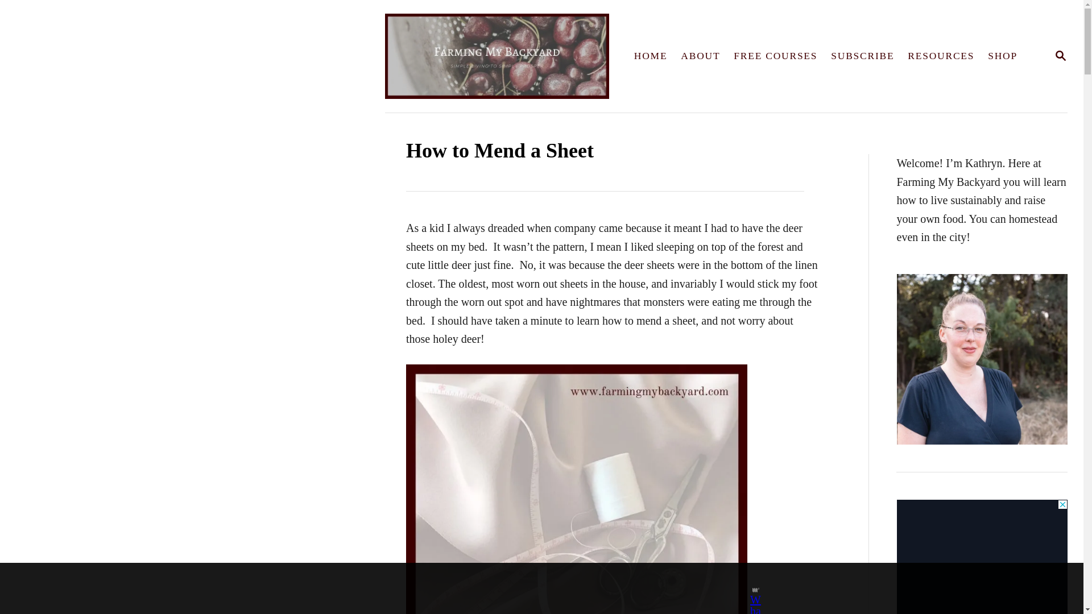  What do you see at coordinates (651, 56) in the screenshot?
I see `HOME` at bounding box center [651, 56].